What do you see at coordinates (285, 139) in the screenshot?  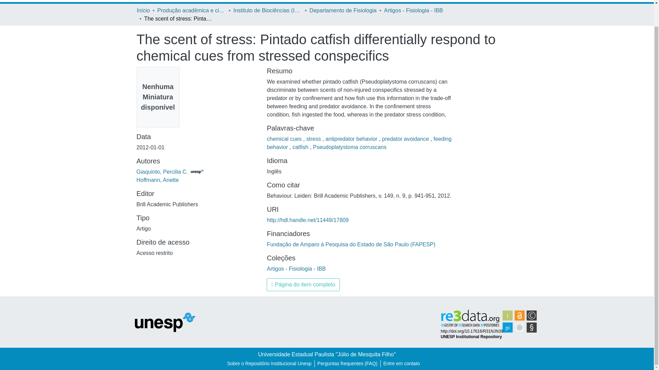 I see `chemical cues` at bounding box center [285, 139].